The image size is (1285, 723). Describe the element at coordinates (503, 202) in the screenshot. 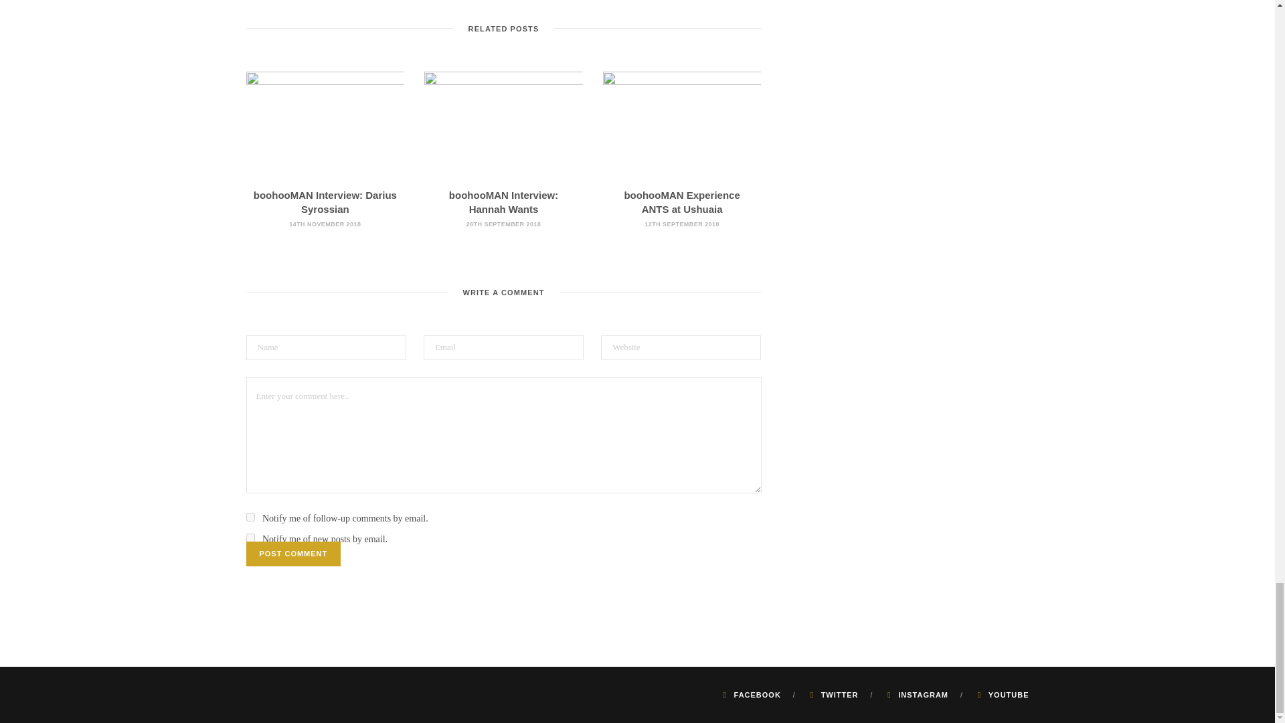

I see `boohooMAN Interview: Hannah Wants` at that location.